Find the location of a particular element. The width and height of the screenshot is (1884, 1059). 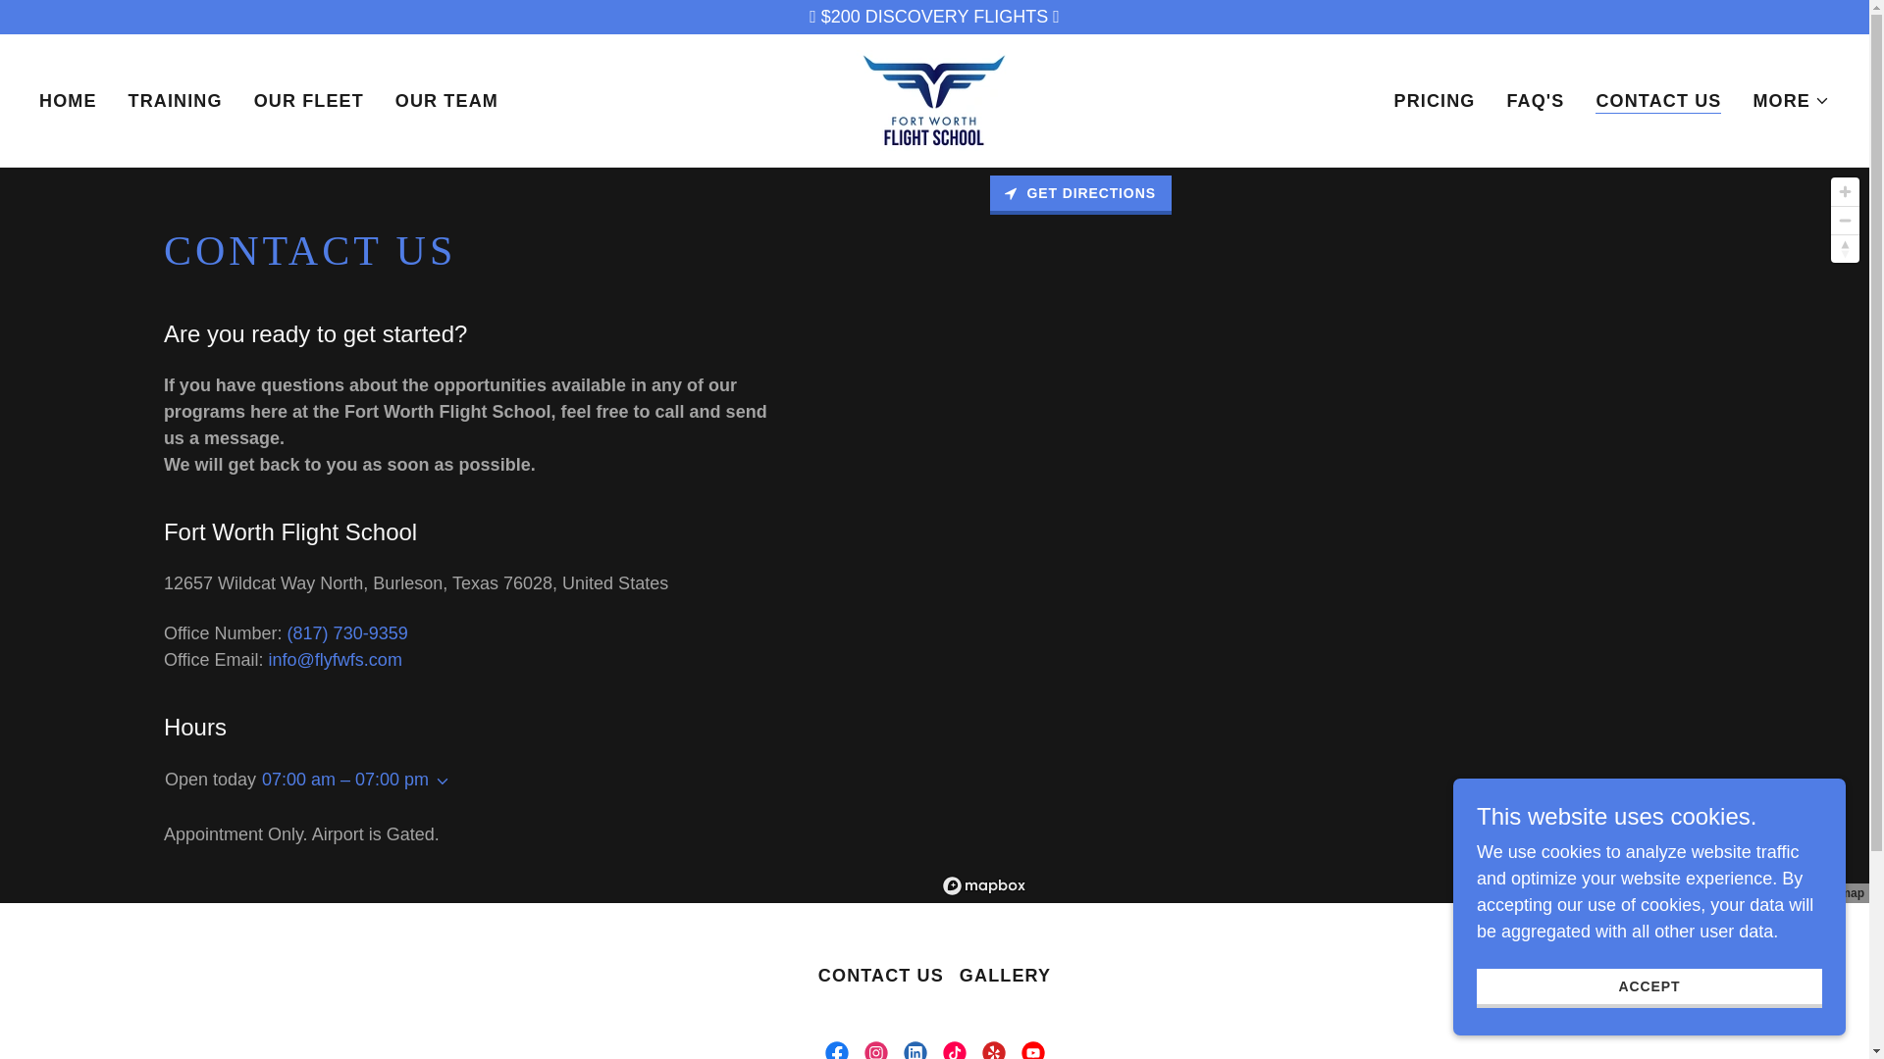

Zoom out is located at coordinates (1845, 220).